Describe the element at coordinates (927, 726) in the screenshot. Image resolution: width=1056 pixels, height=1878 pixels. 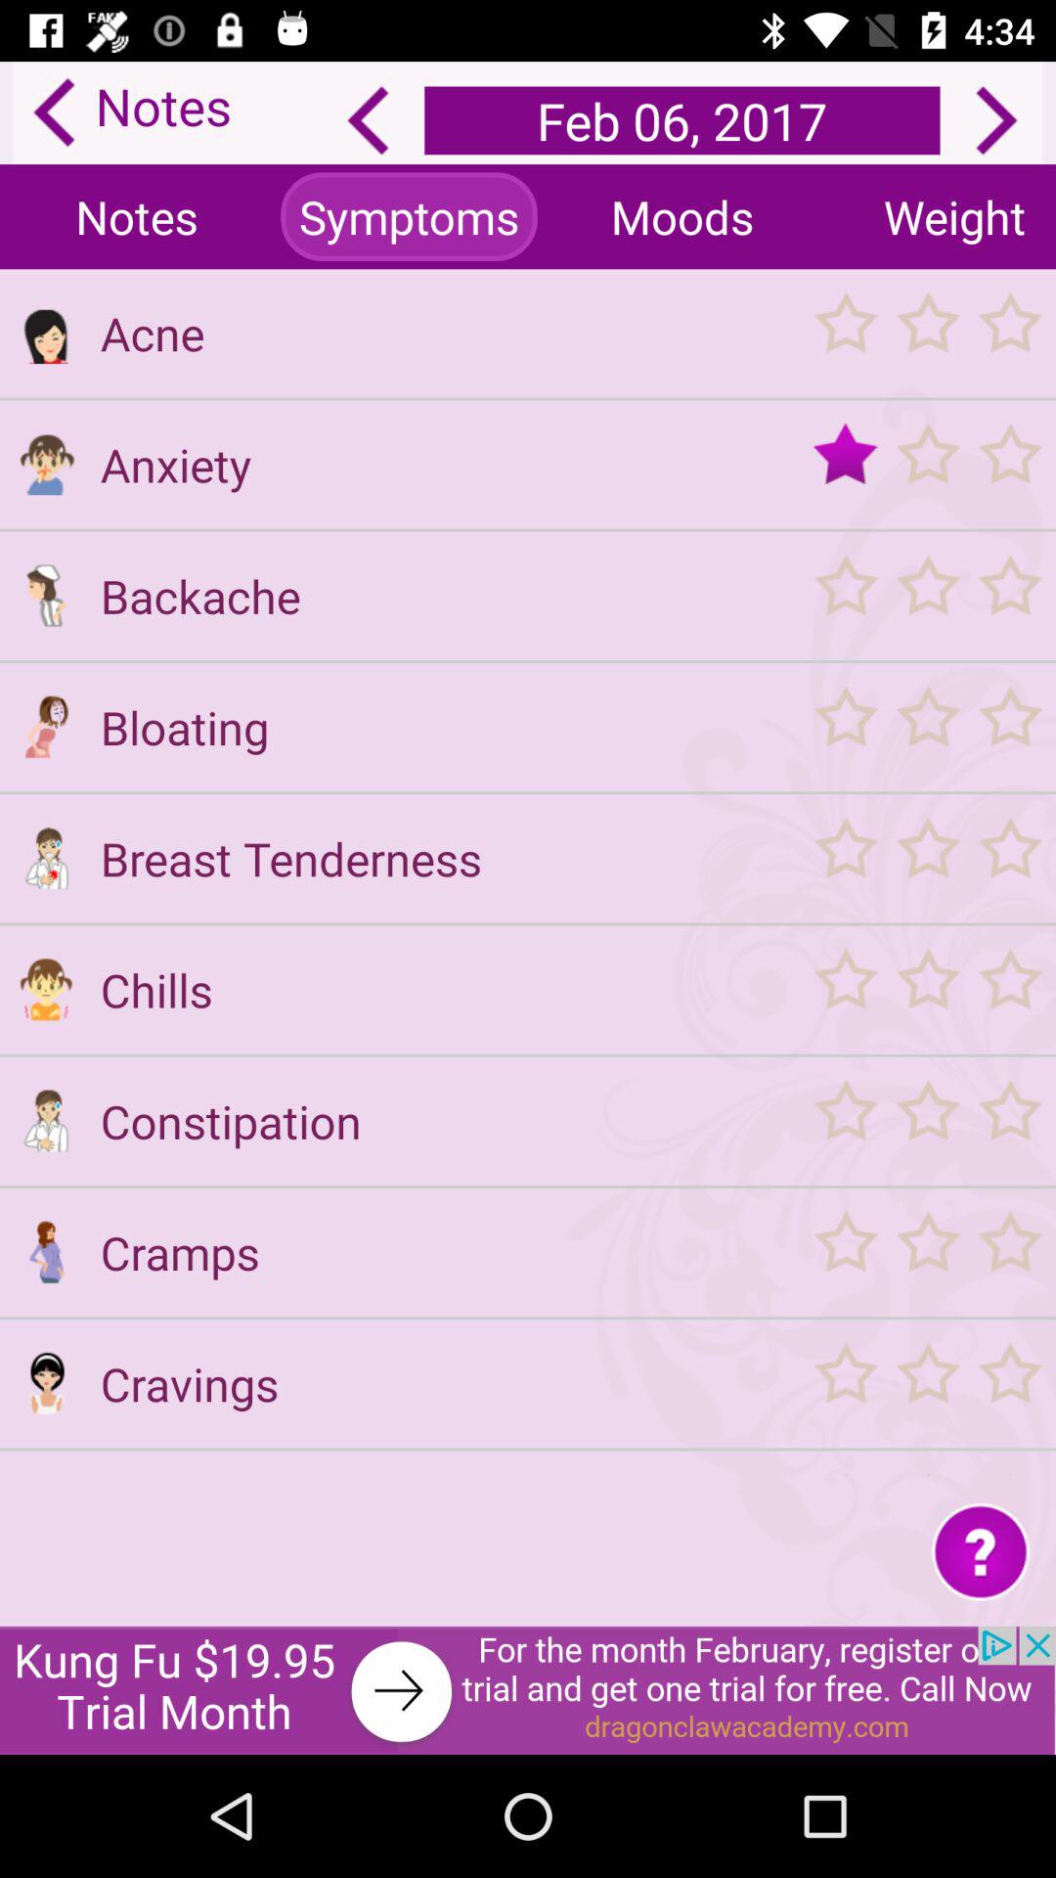
I see `enter a rating` at that location.